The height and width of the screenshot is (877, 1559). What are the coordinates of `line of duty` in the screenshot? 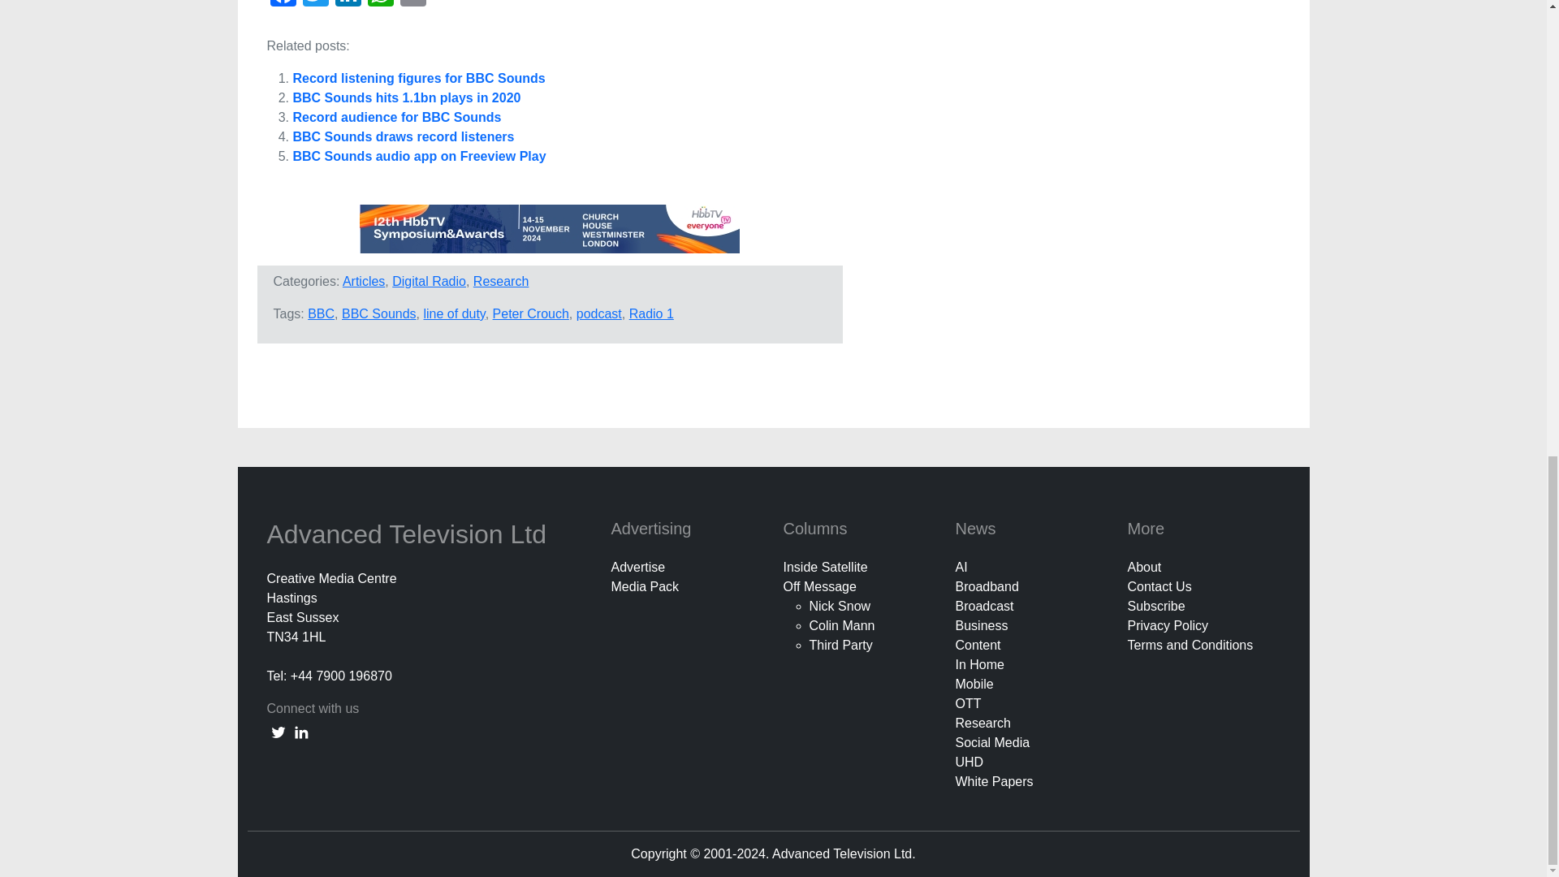 It's located at (453, 313).